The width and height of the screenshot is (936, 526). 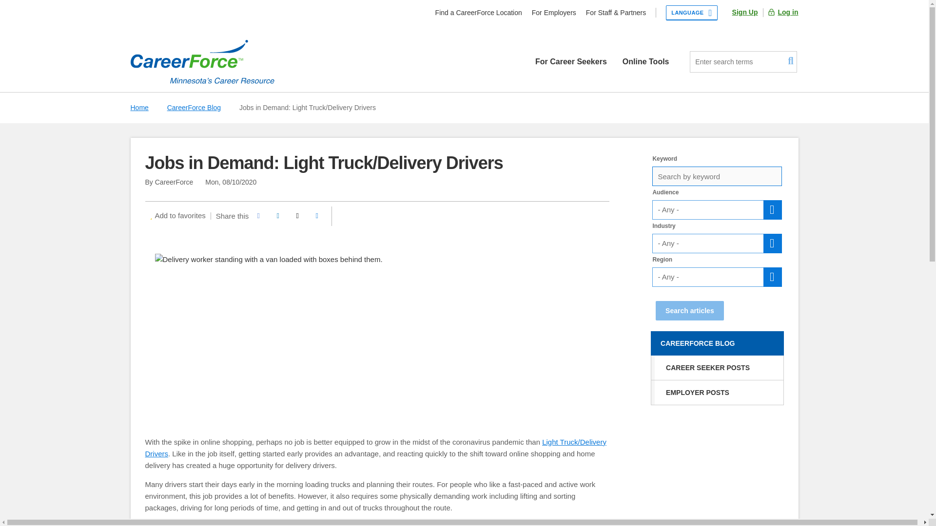 What do you see at coordinates (297, 216) in the screenshot?
I see `X` at bounding box center [297, 216].